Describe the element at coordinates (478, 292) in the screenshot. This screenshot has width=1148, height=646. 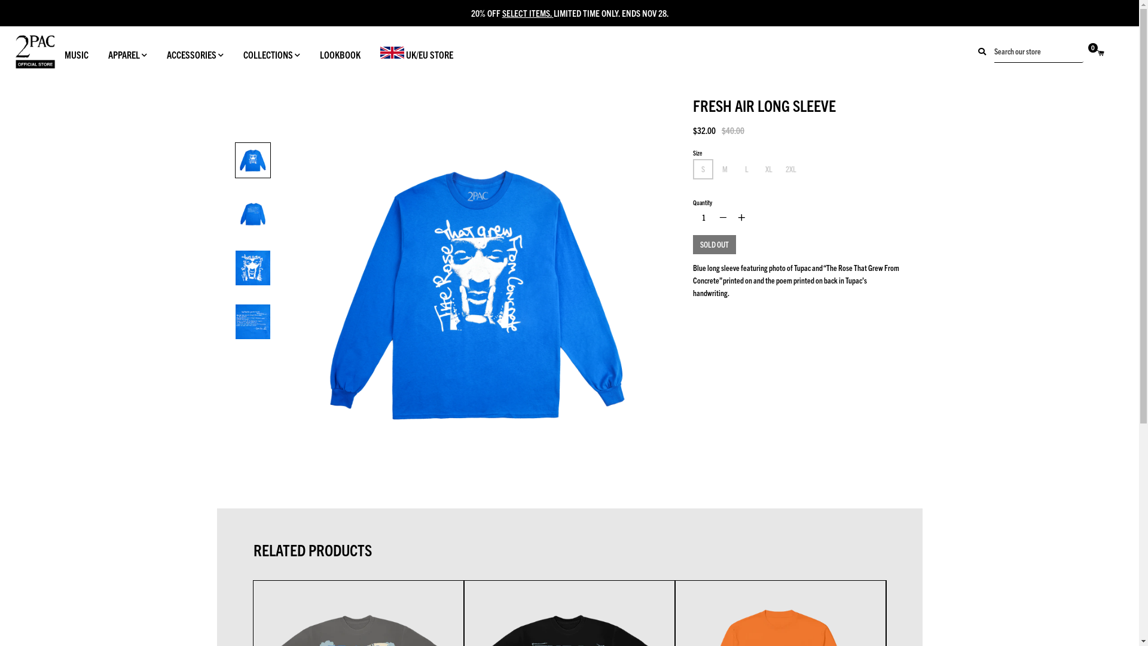
I see `Fresh Air Long Sleeve` at that location.